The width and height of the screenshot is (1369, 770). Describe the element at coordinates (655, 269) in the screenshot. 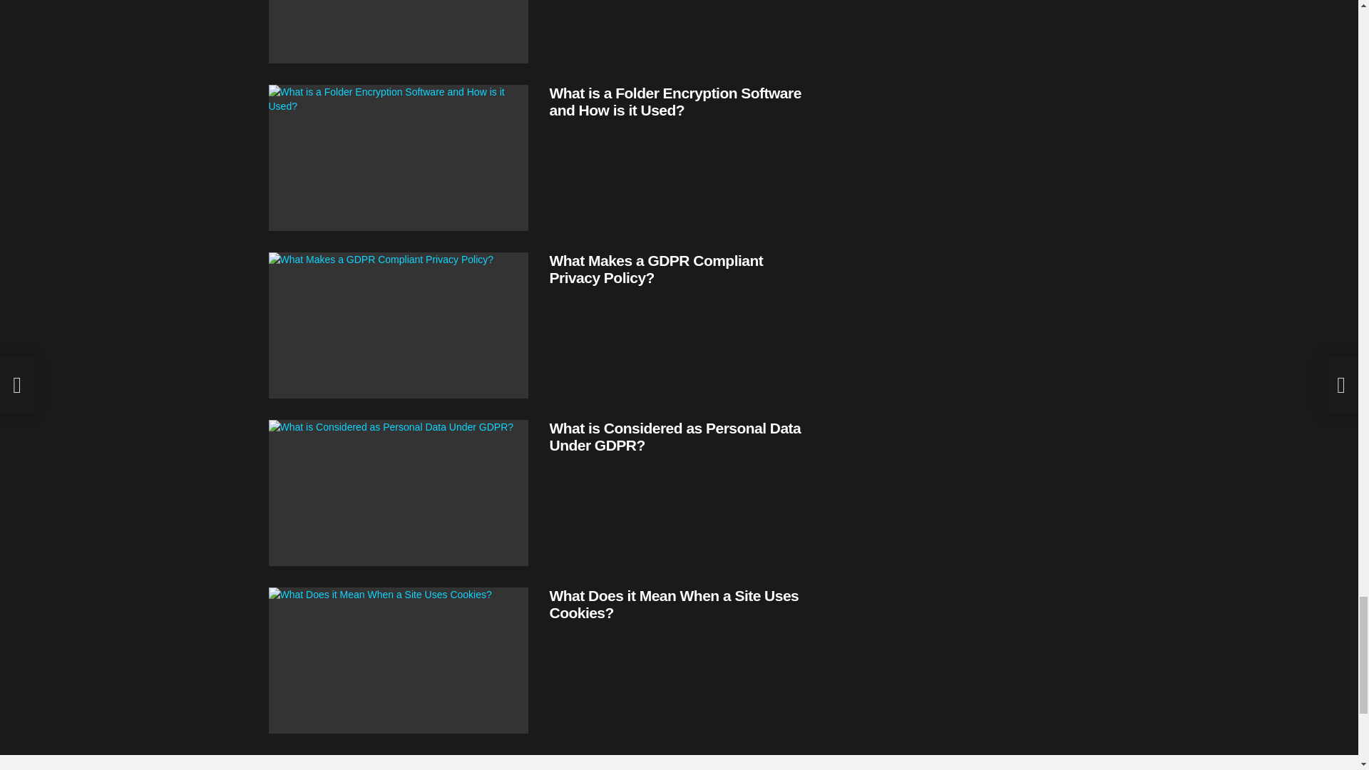

I see `What Makes a GDPR Compliant Privacy Policy?` at that location.